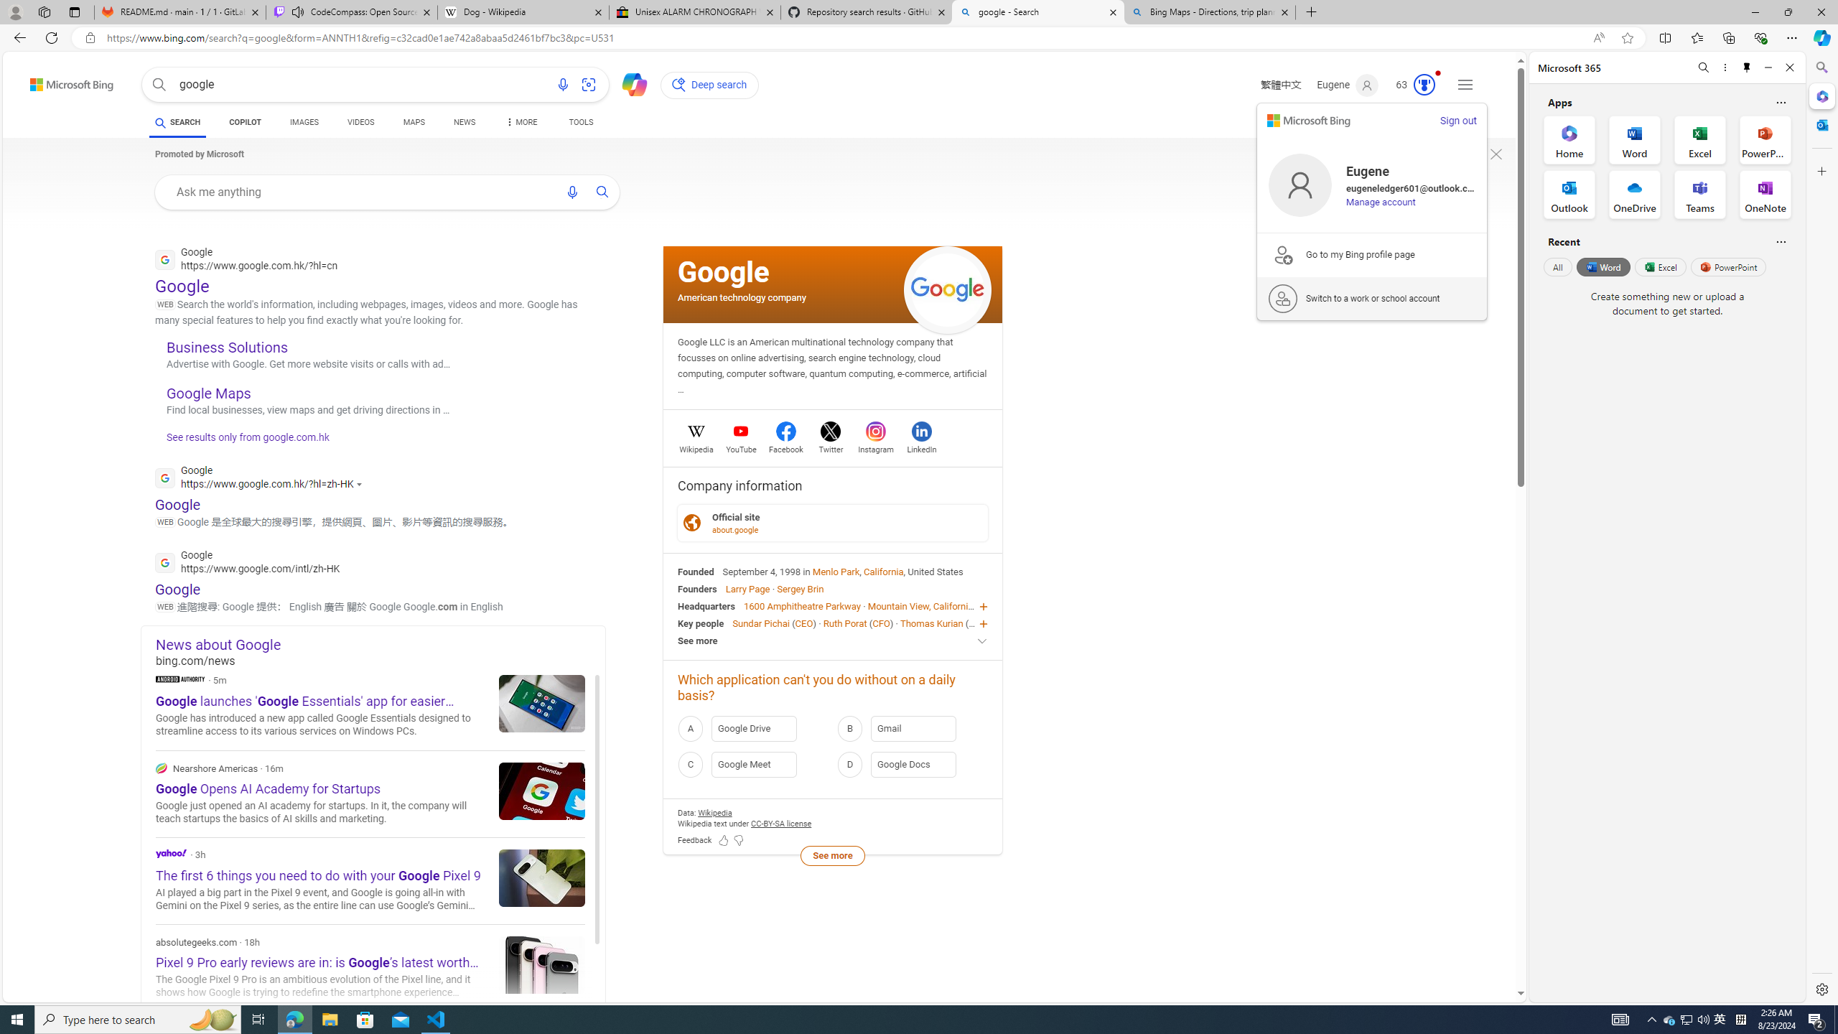  What do you see at coordinates (304, 124) in the screenshot?
I see `IMAGES` at bounding box center [304, 124].